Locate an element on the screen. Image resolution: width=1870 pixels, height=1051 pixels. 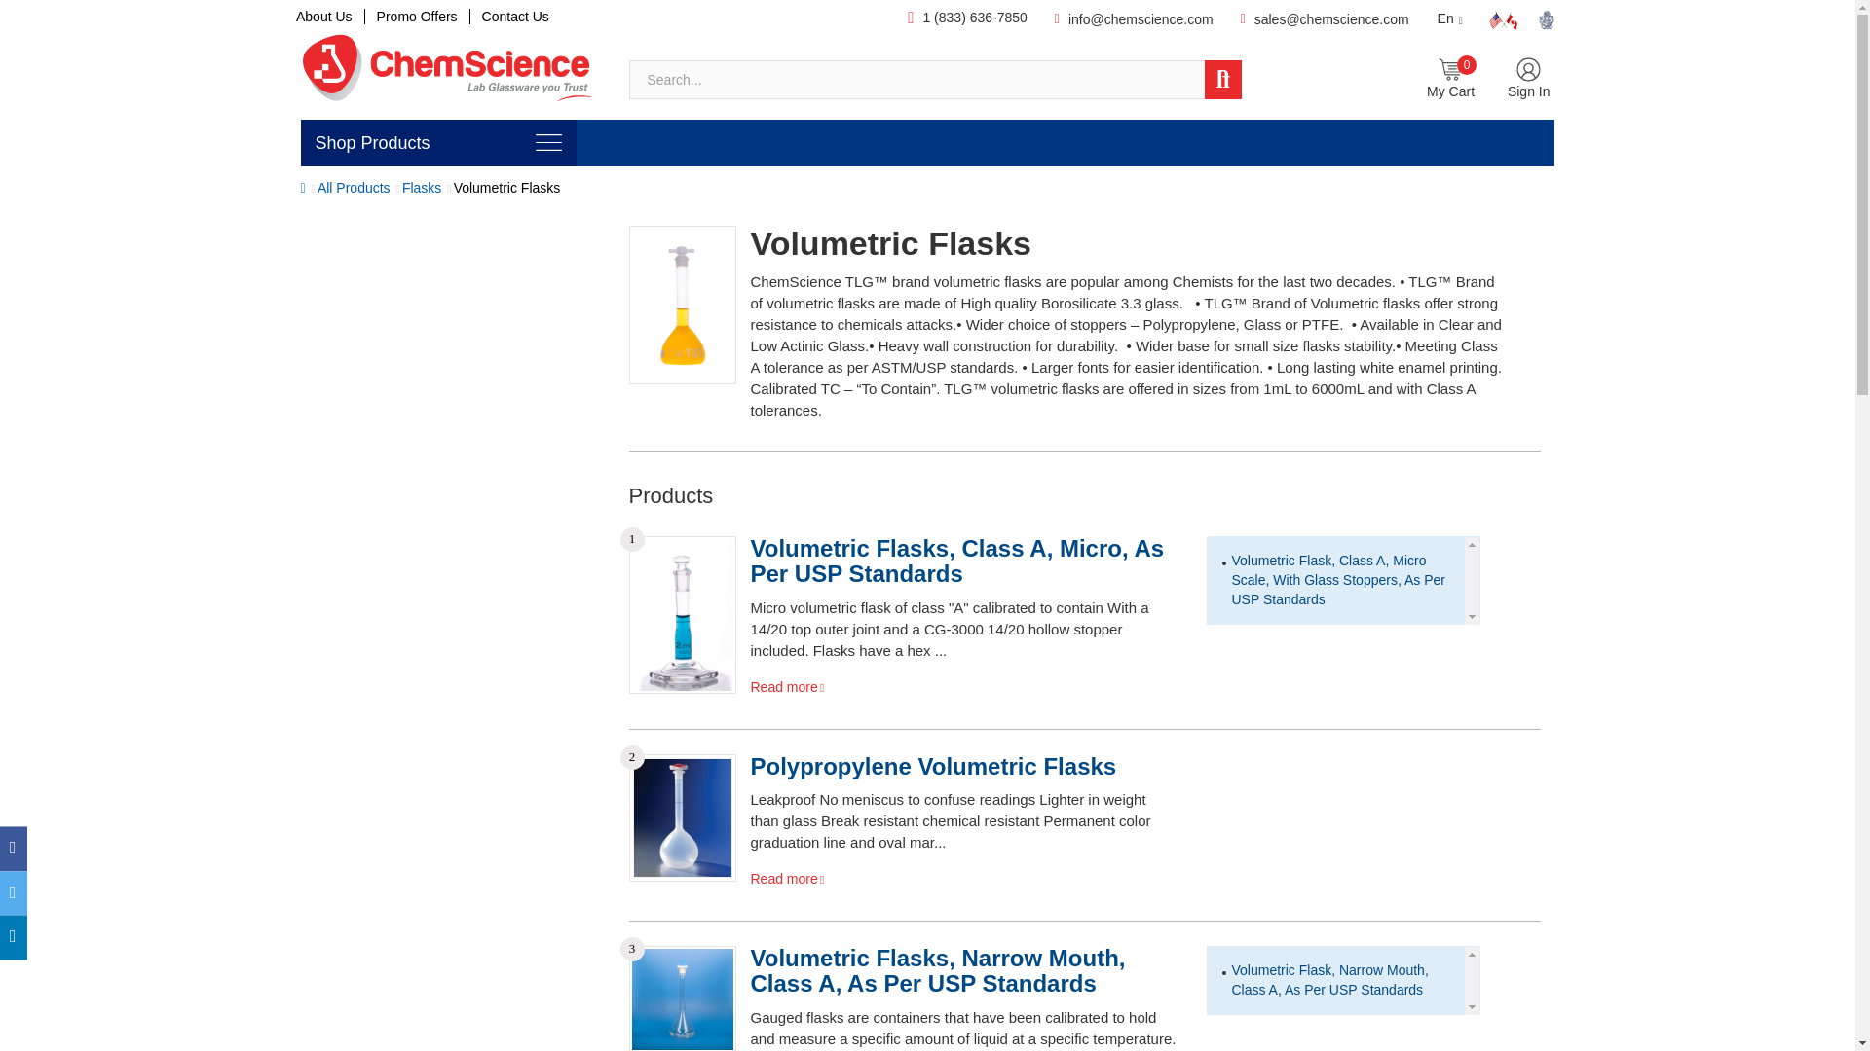
Icon is located at coordinates (548, 142).